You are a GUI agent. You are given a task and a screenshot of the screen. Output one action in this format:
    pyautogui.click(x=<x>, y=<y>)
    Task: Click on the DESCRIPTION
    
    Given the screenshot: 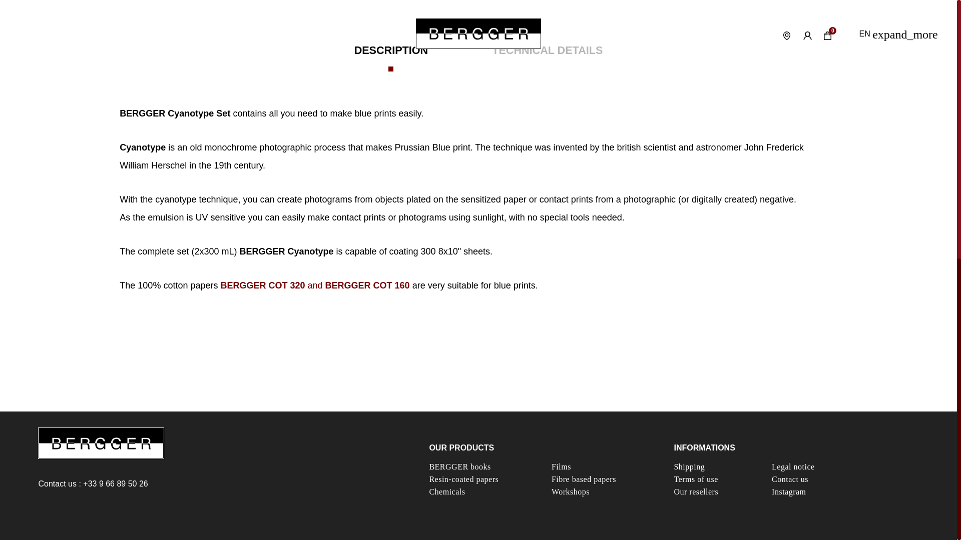 What is the action you would take?
    pyautogui.click(x=391, y=57)
    